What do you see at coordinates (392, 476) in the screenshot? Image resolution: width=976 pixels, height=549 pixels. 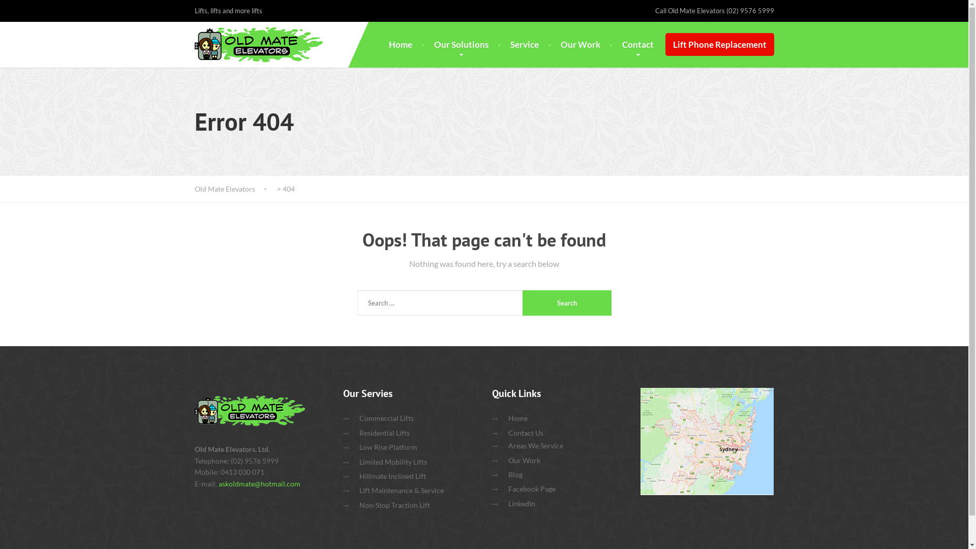 I see `Hillmate Inclined Lift` at bounding box center [392, 476].